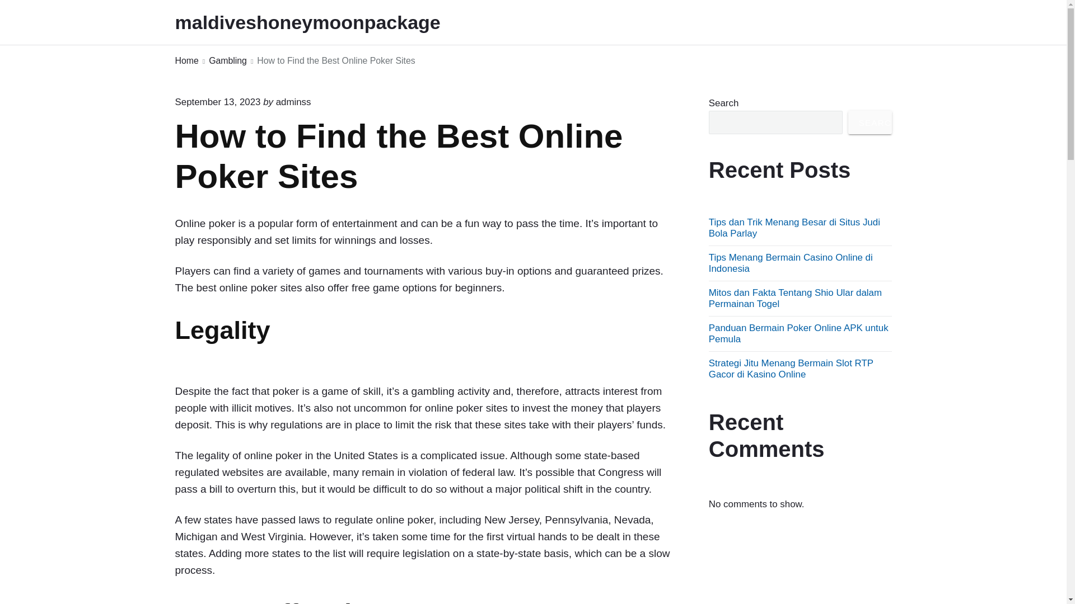 This screenshot has height=604, width=1075. Describe the element at coordinates (791, 263) in the screenshot. I see `Tips Menang Bermain Casino Online di Indonesia` at that location.